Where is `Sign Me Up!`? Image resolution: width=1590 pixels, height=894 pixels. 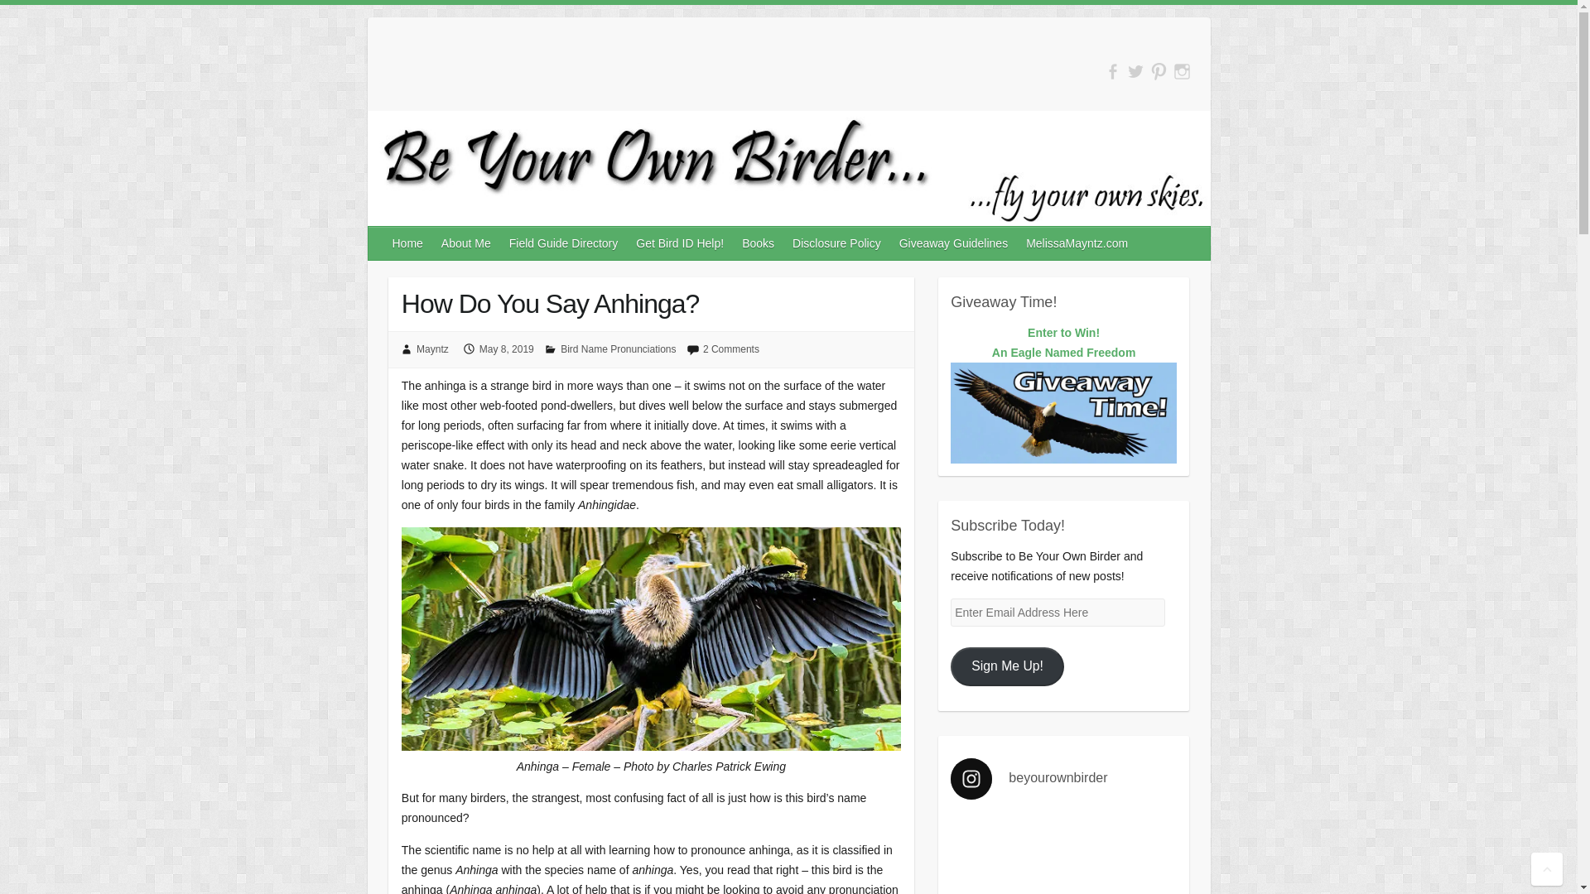 Sign Me Up! is located at coordinates (618, 348).